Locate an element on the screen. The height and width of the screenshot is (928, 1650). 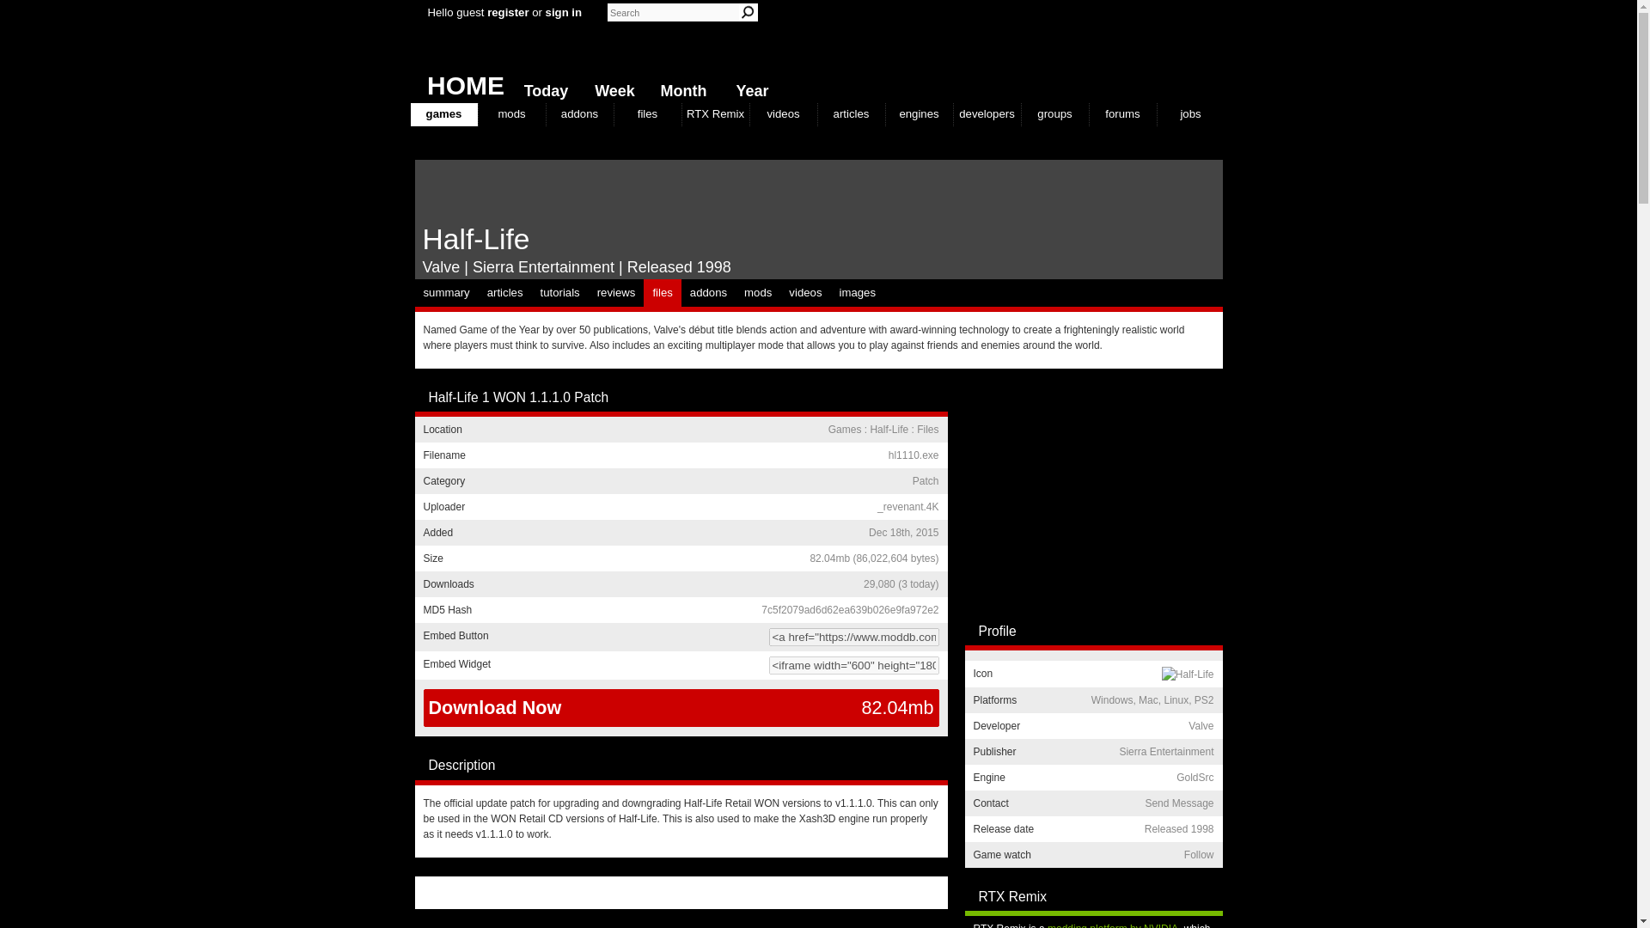
New today is located at coordinates (541, 87).